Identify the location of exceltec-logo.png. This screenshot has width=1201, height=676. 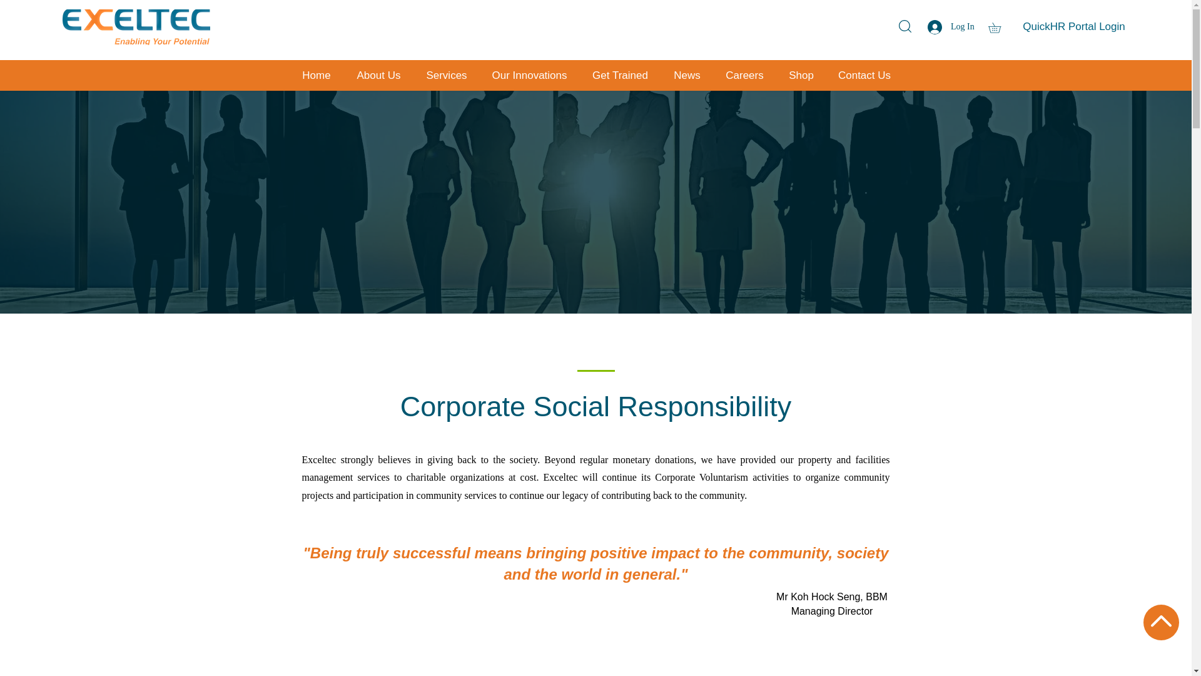
(136, 28).